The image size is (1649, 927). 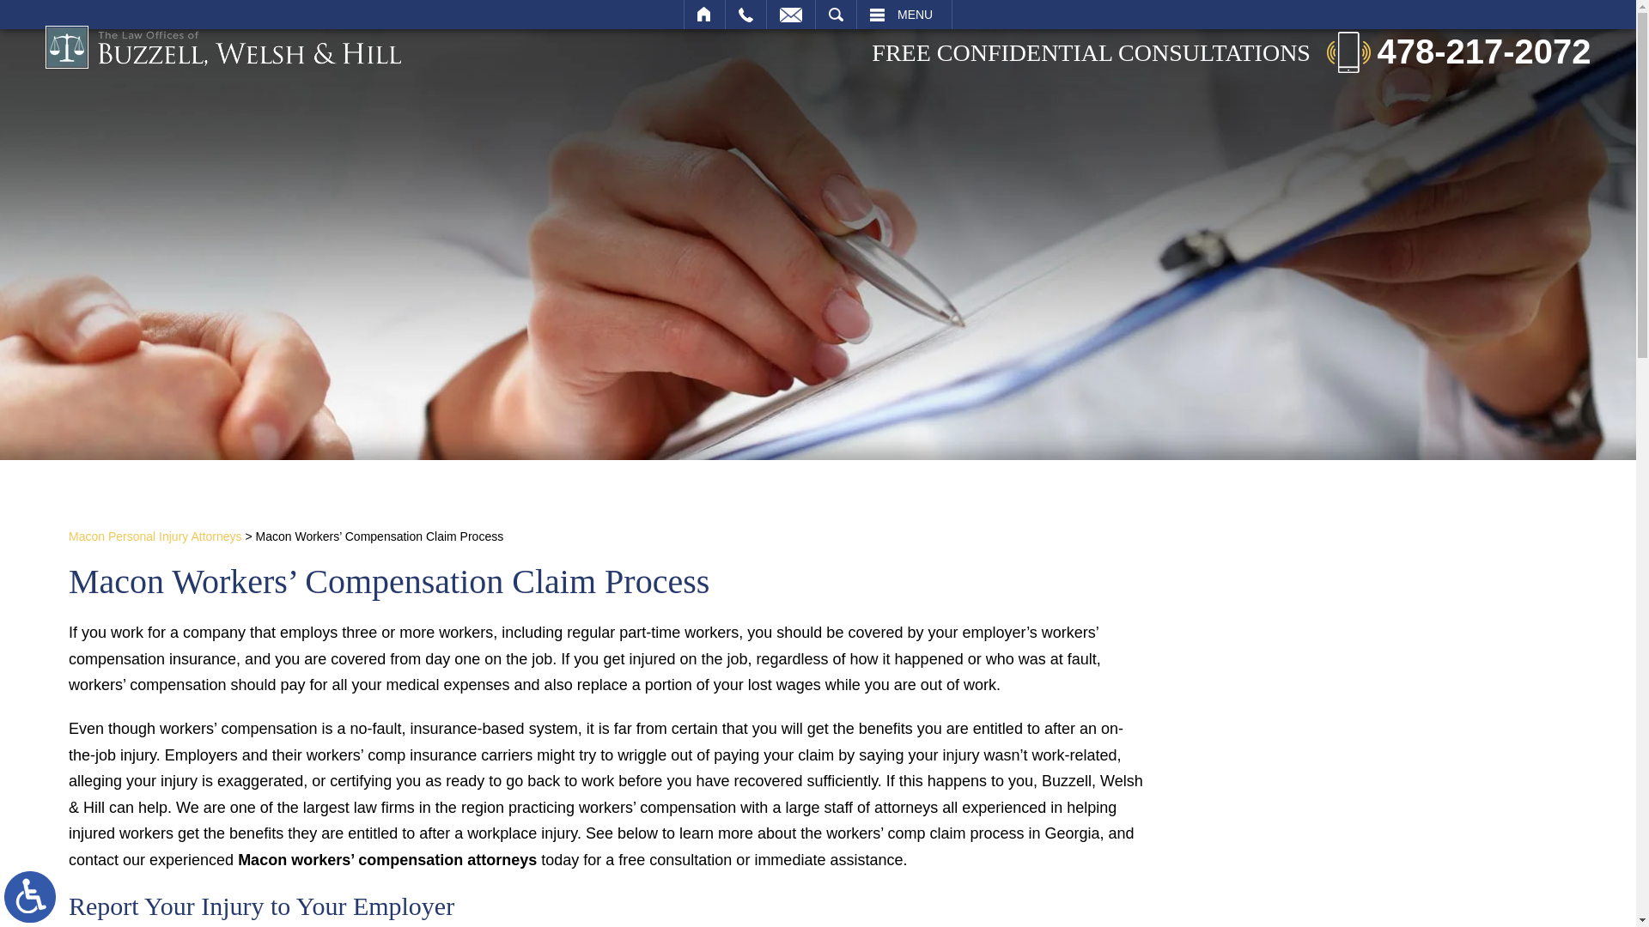 What do you see at coordinates (30, 896) in the screenshot?
I see `Switch to ADA Accessible Website` at bounding box center [30, 896].